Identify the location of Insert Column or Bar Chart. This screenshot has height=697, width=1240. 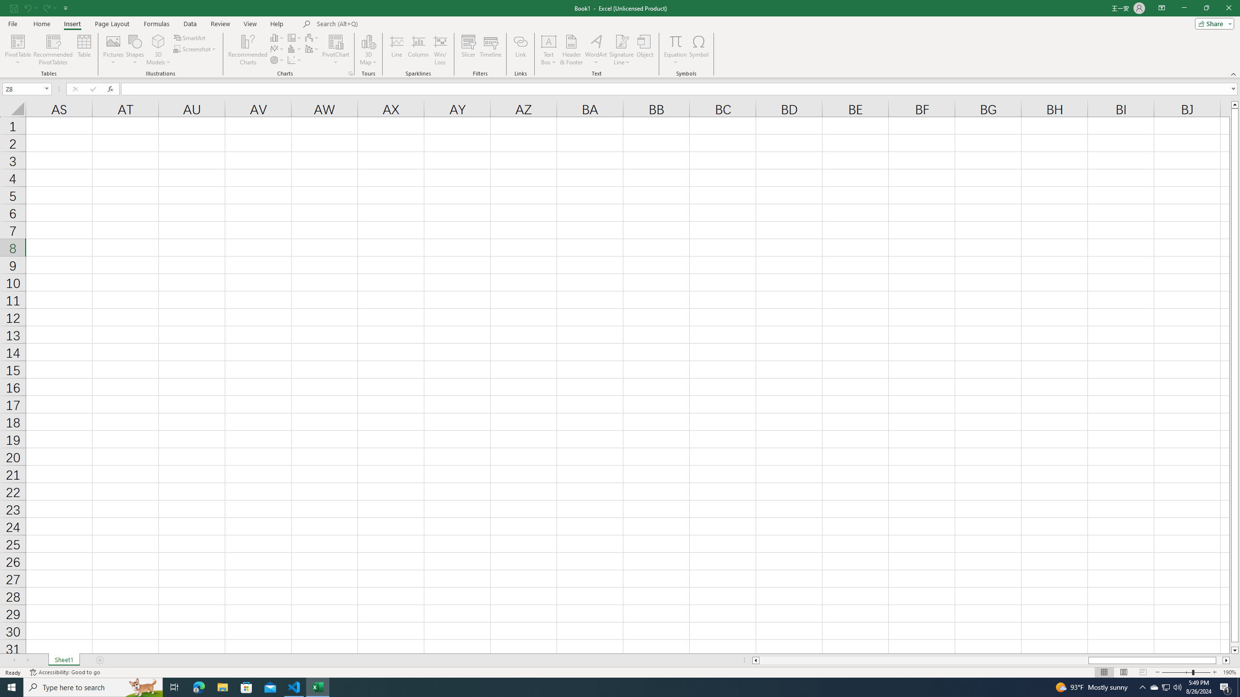
(278, 38).